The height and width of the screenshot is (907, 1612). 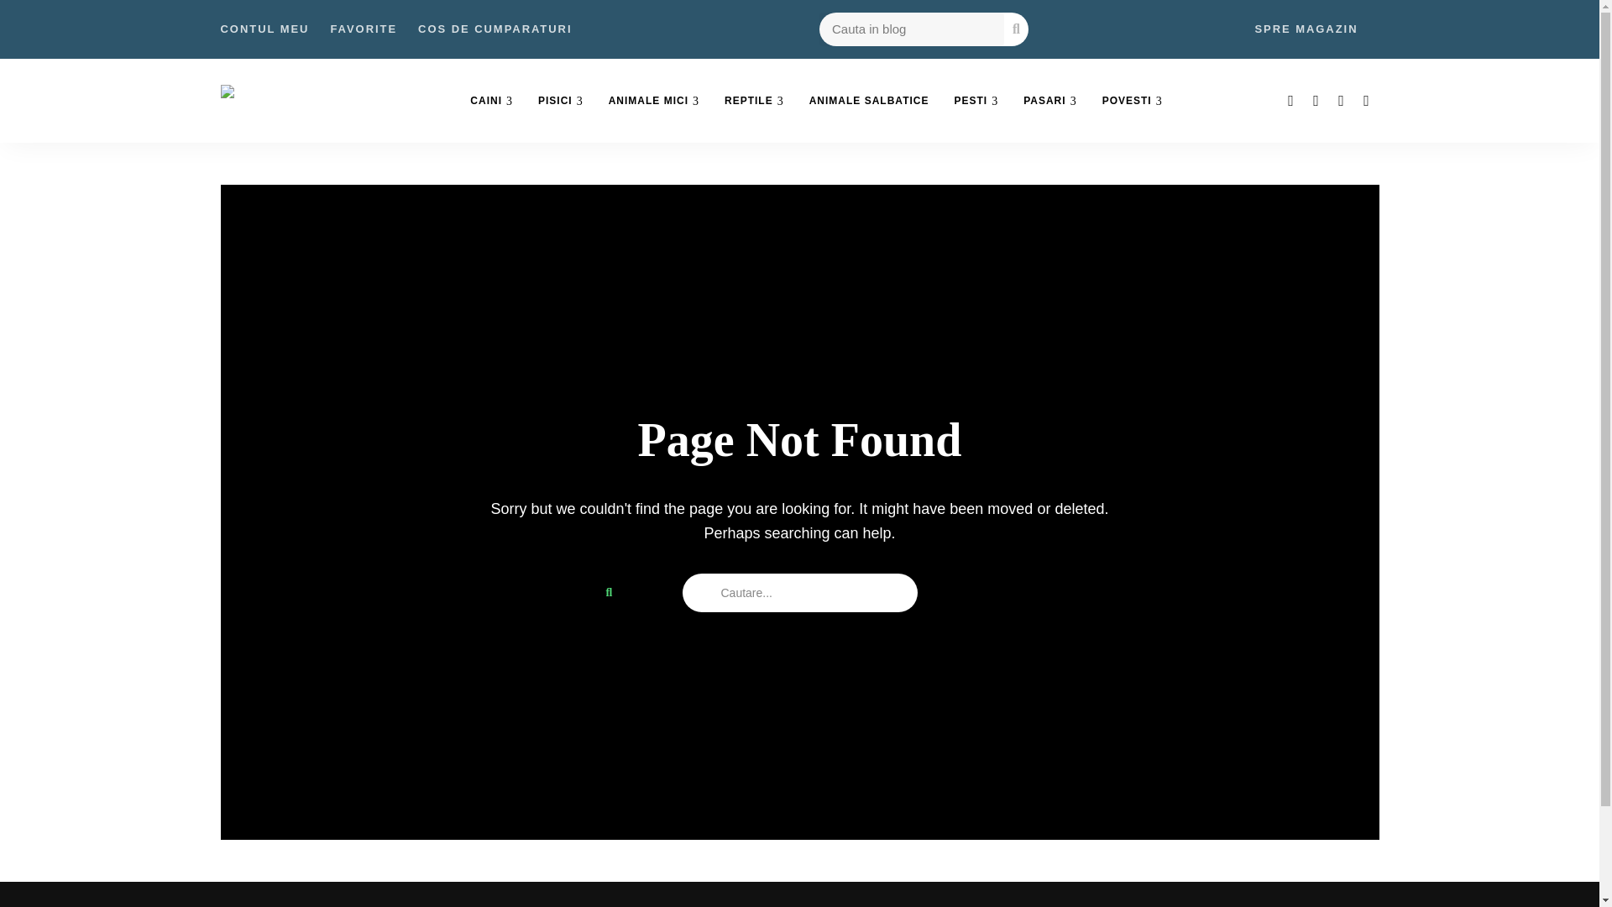 I want to click on SPRE MAGAZIN, so click(x=1305, y=29).